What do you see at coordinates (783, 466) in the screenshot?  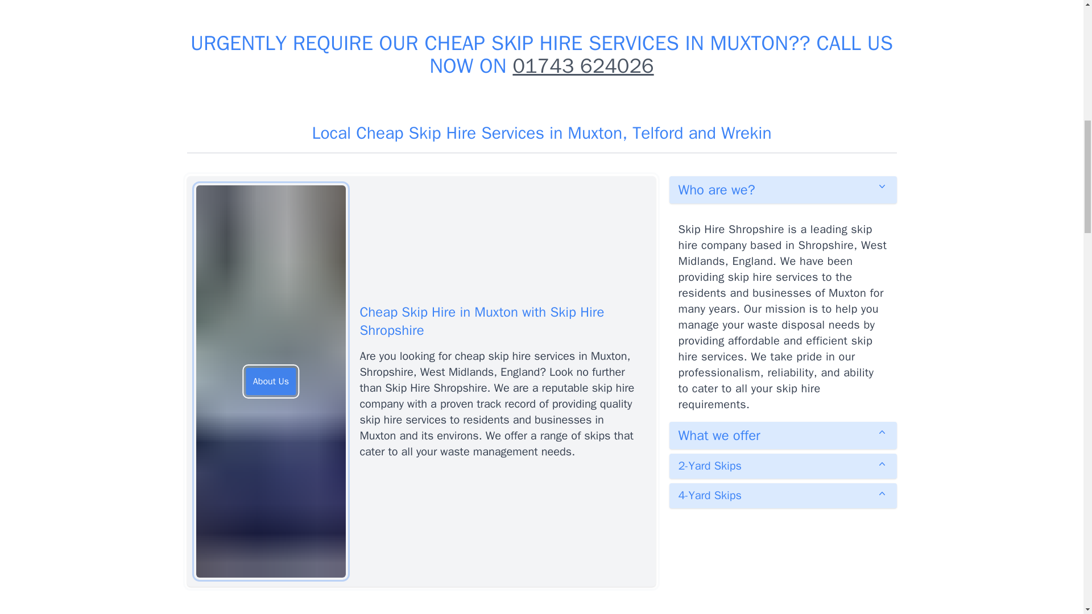 I see `2-Yard Skips` at bounding box center [783, 466].